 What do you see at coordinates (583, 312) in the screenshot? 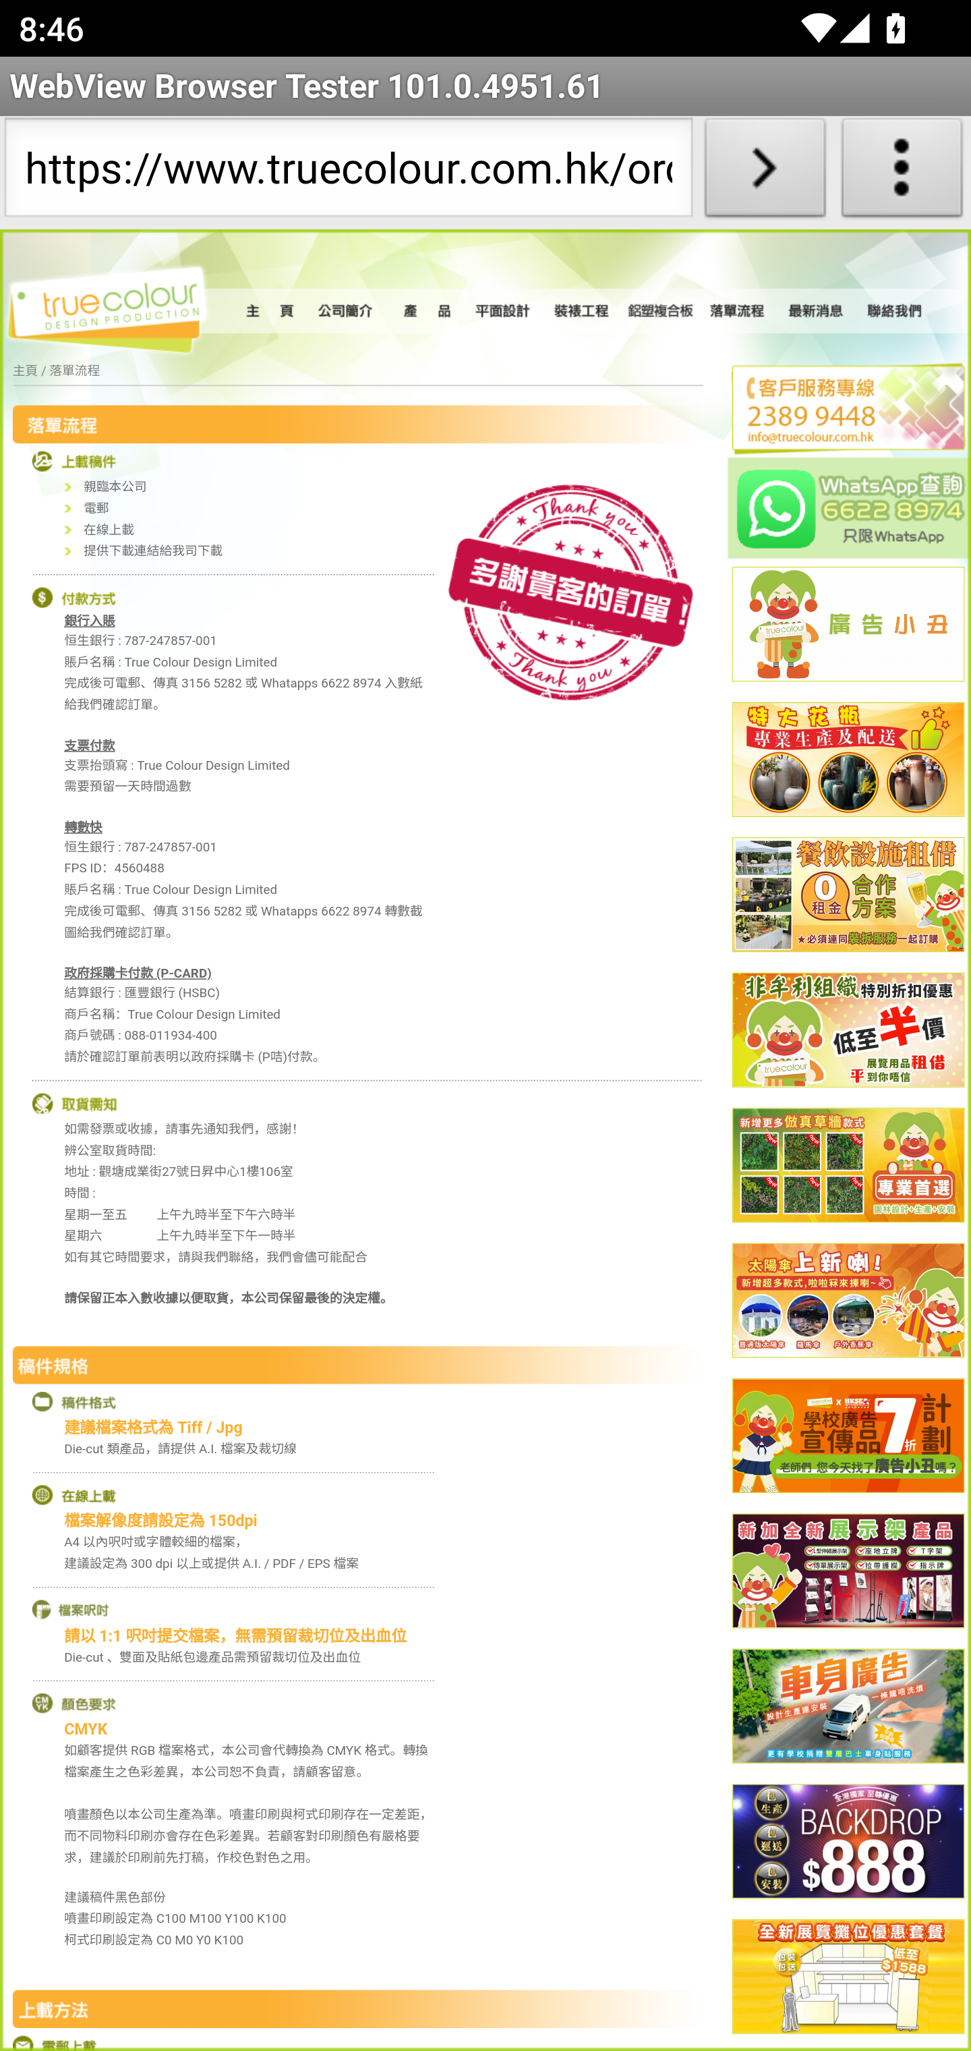
I see `裝裱工程` at bounding box center [583, 312].